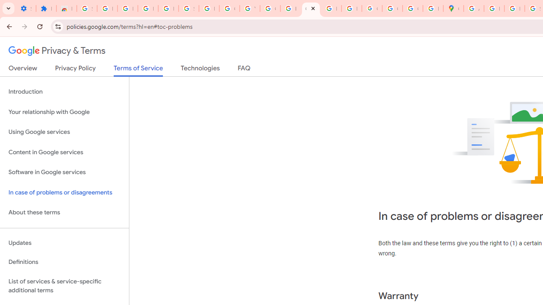 The width and height of the screenshot is (543, 305). I want to click on Google Maps, so click(453, 8).